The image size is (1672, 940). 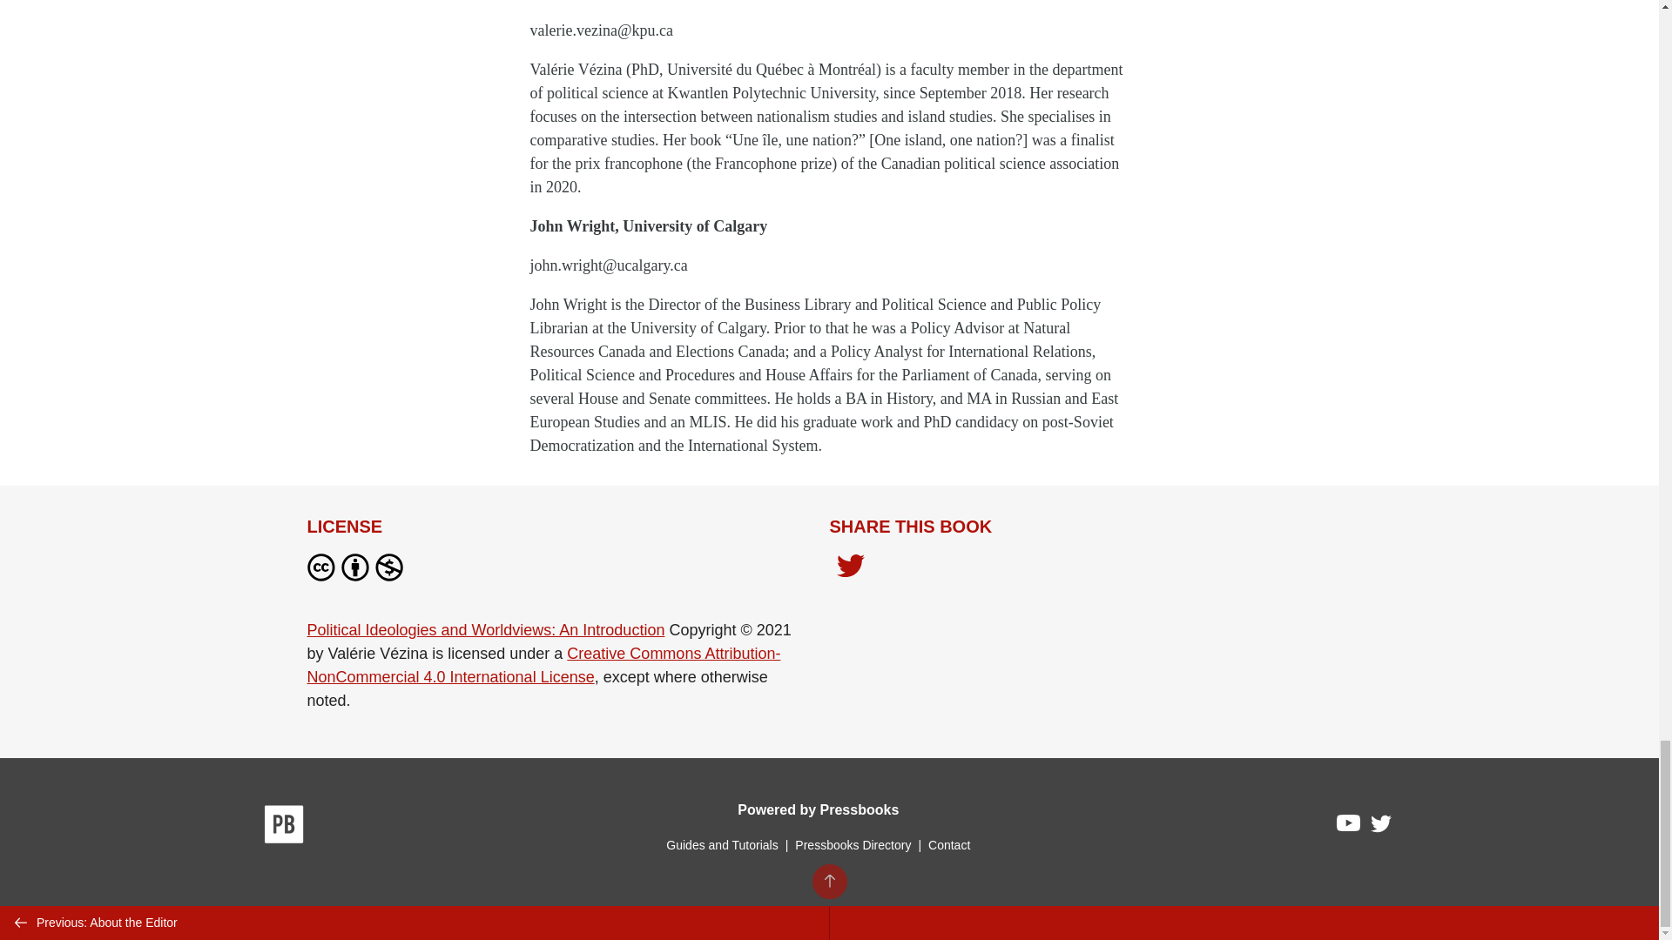 I want to click on Pressbooks on YouTube, so click(x=1349, y=827).